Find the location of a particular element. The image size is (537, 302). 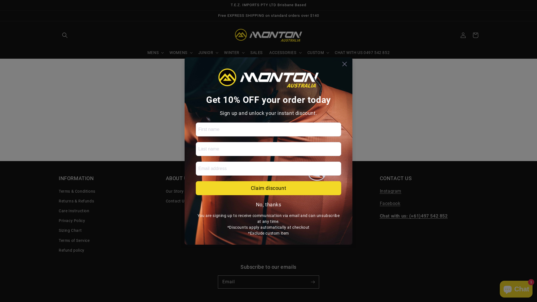

Terms & Conditions is located at coordinates (77, 192).